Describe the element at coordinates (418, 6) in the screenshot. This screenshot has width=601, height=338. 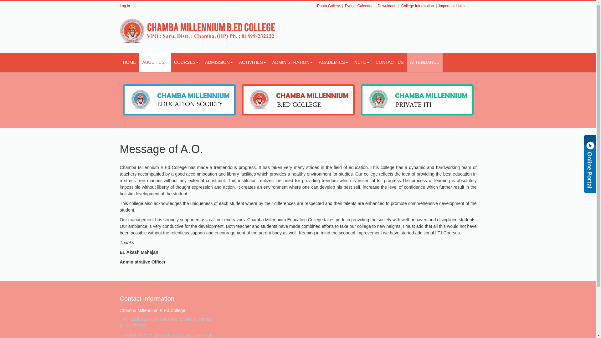
I see `College Information` at that location.